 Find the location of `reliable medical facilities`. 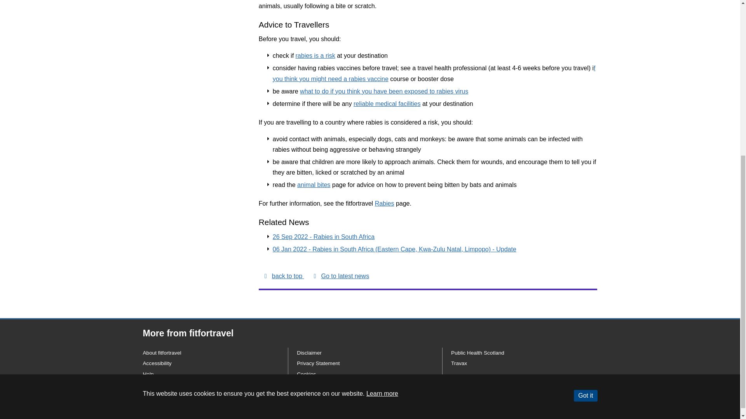

reliable medical facilities is located at coordinates (387, 104).